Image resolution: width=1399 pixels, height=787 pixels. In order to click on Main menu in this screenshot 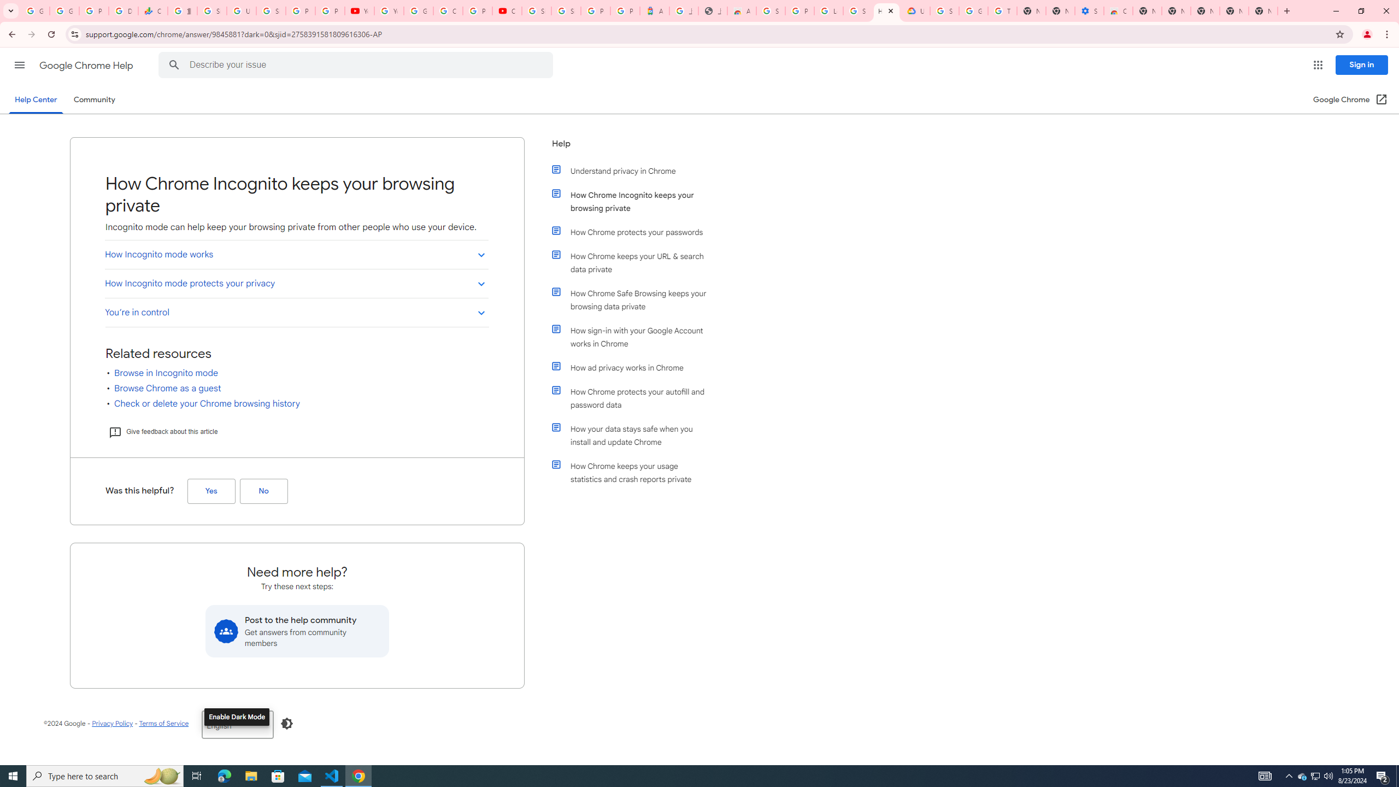, I will do `click(19, 64)`.